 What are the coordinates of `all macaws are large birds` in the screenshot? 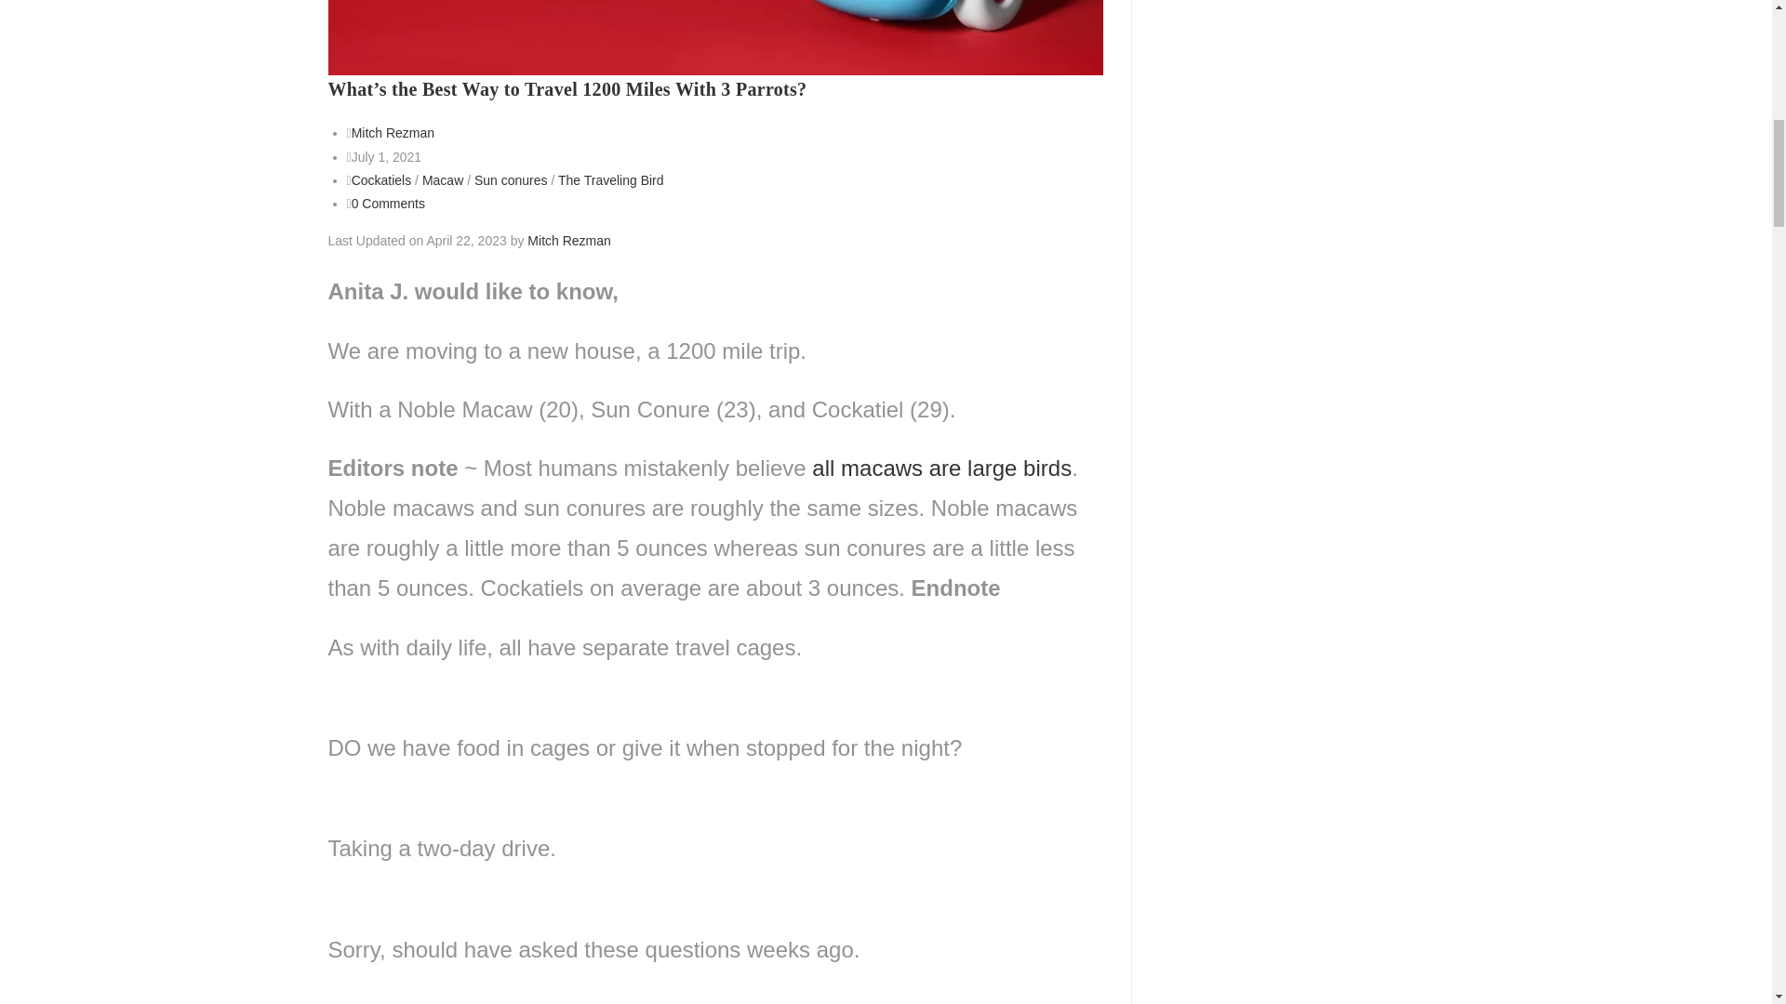 It's located at (941, 469).